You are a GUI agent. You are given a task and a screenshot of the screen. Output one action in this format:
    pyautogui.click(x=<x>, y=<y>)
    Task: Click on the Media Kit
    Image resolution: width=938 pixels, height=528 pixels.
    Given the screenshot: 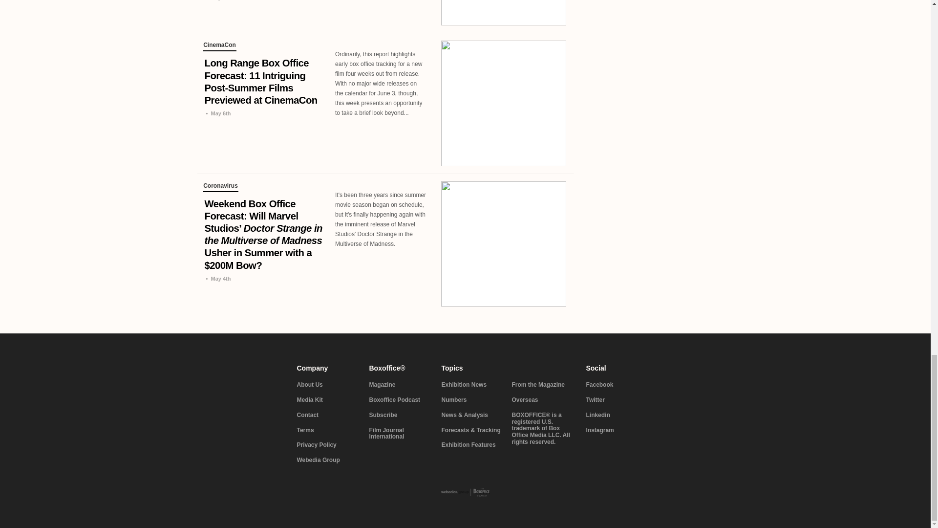 What is the action you would take?
    pyautogui.click(x=327, y=400)
    